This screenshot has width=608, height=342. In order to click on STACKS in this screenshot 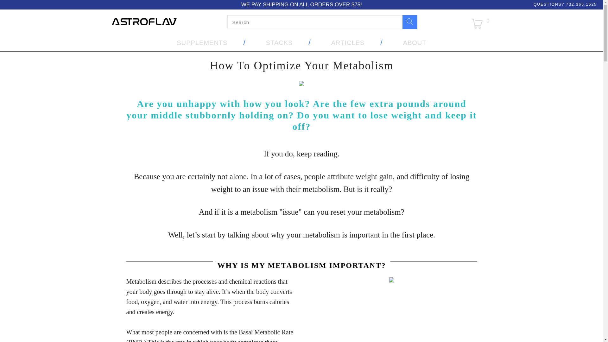, I will do `click(279, 43)`.